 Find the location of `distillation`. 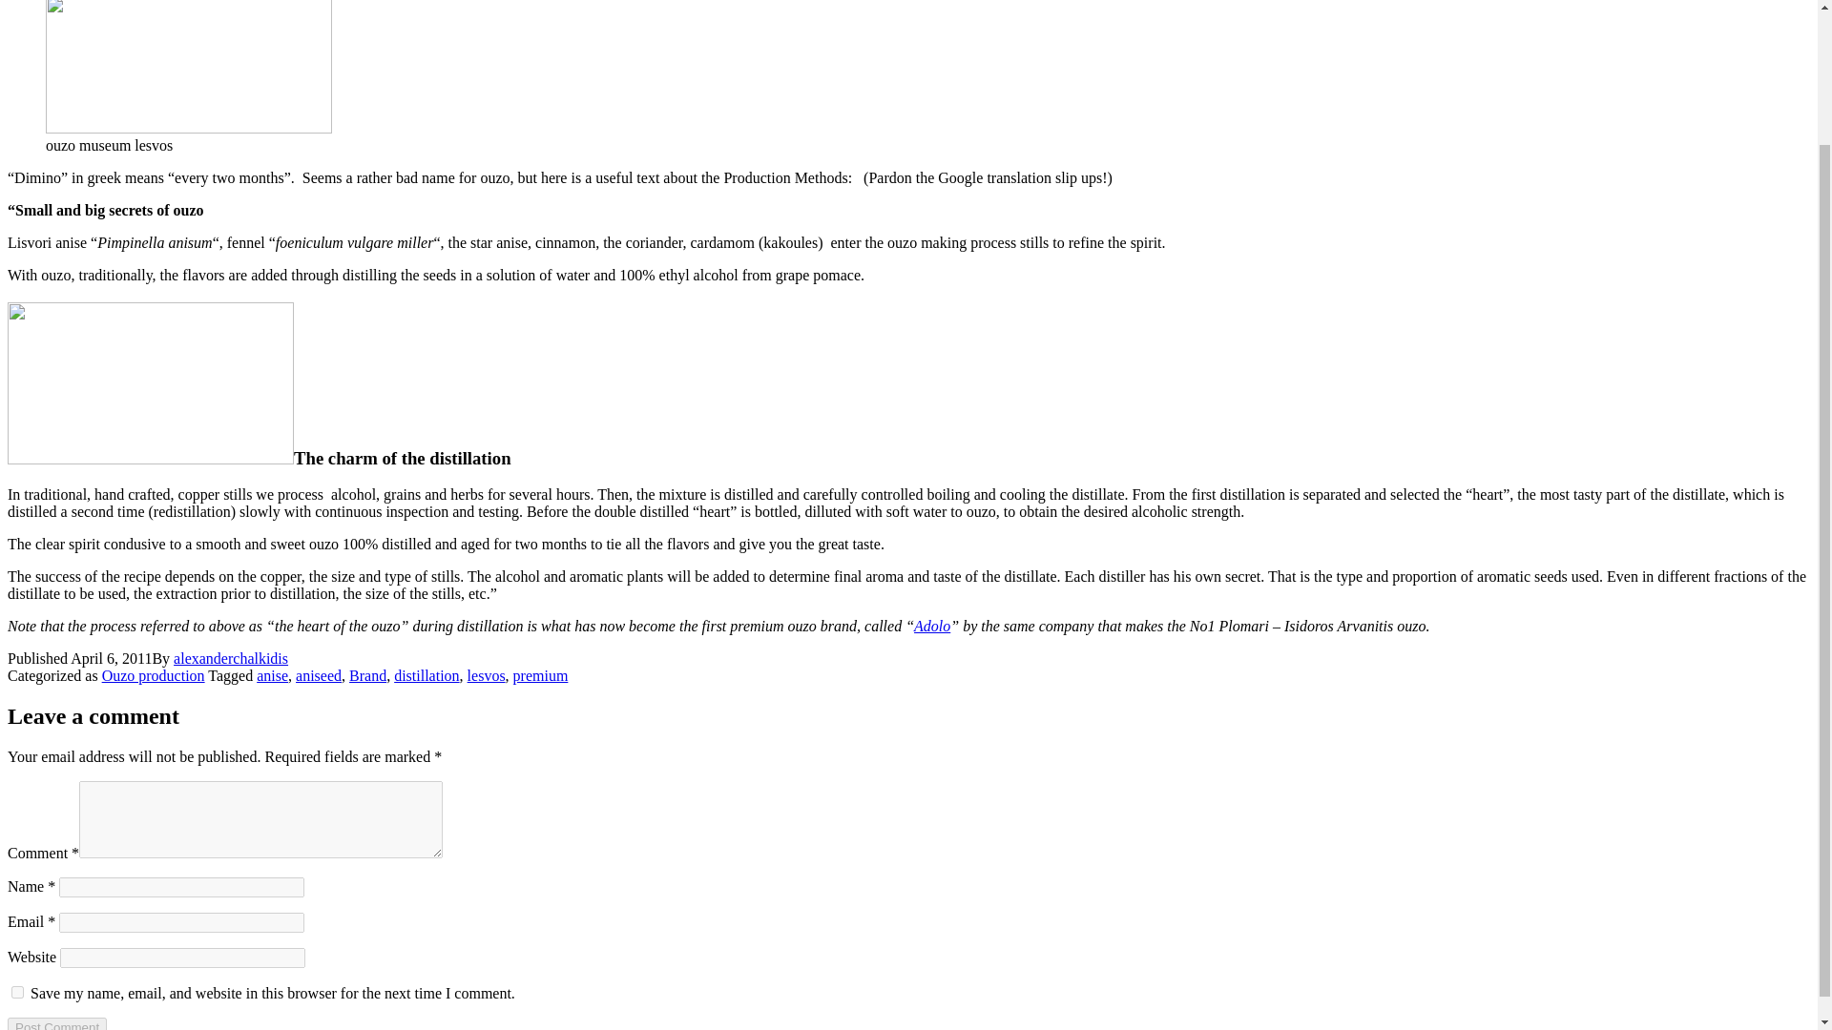

distillation is located at coordinates (426, 675).